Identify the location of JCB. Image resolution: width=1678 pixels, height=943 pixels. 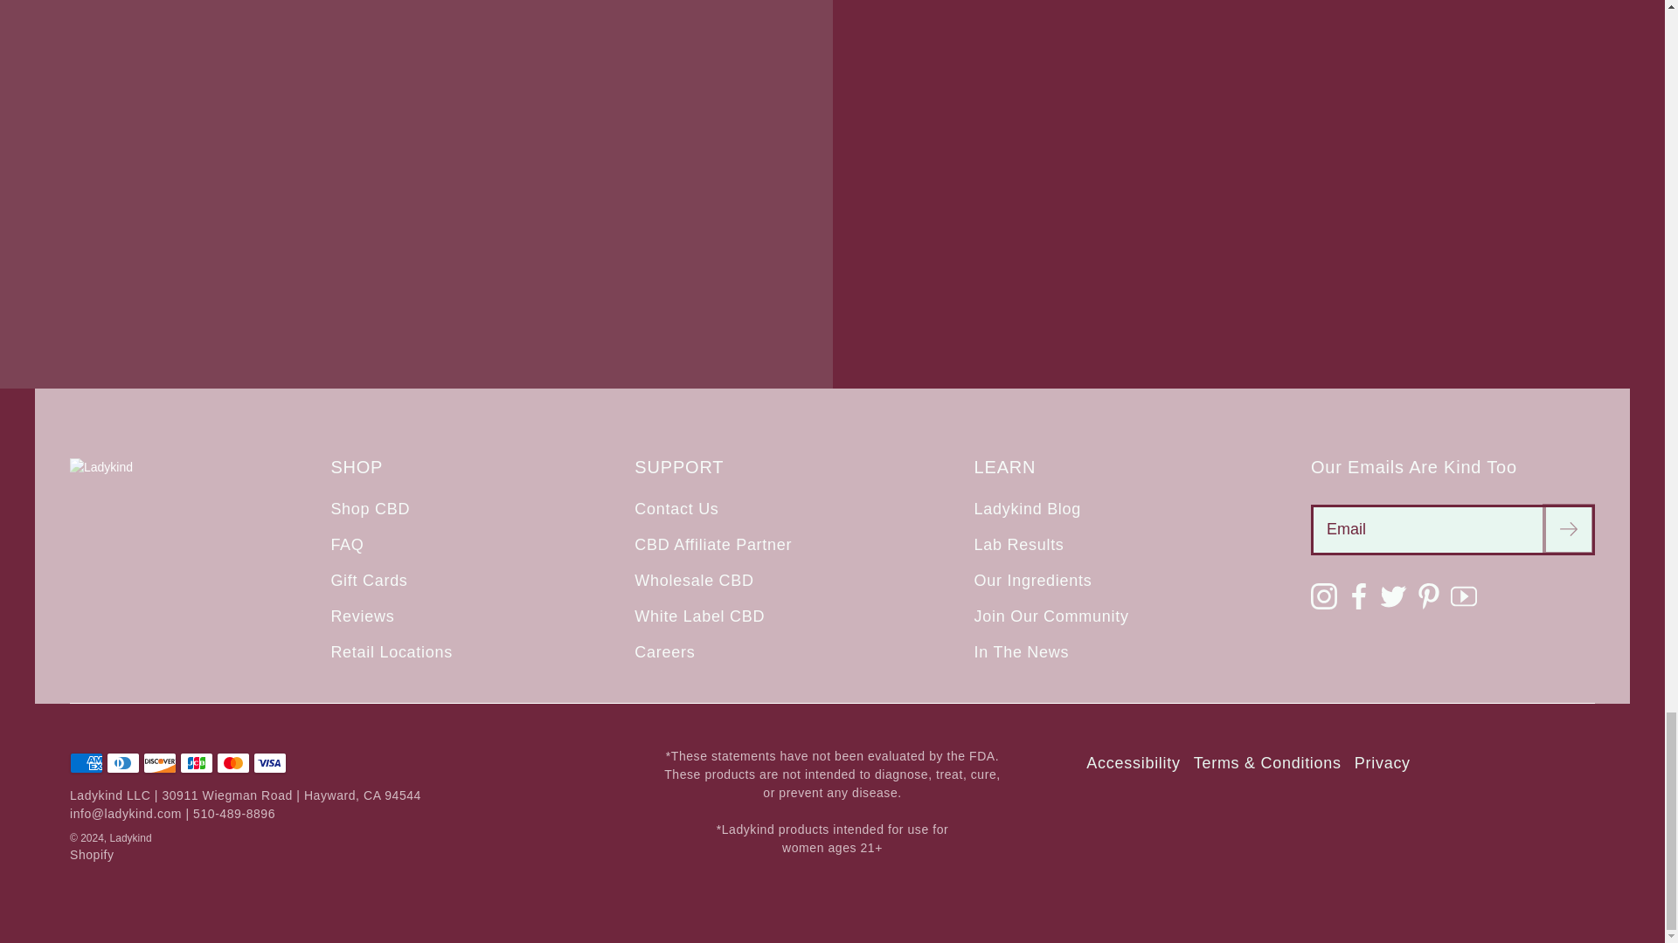
(196, 762).